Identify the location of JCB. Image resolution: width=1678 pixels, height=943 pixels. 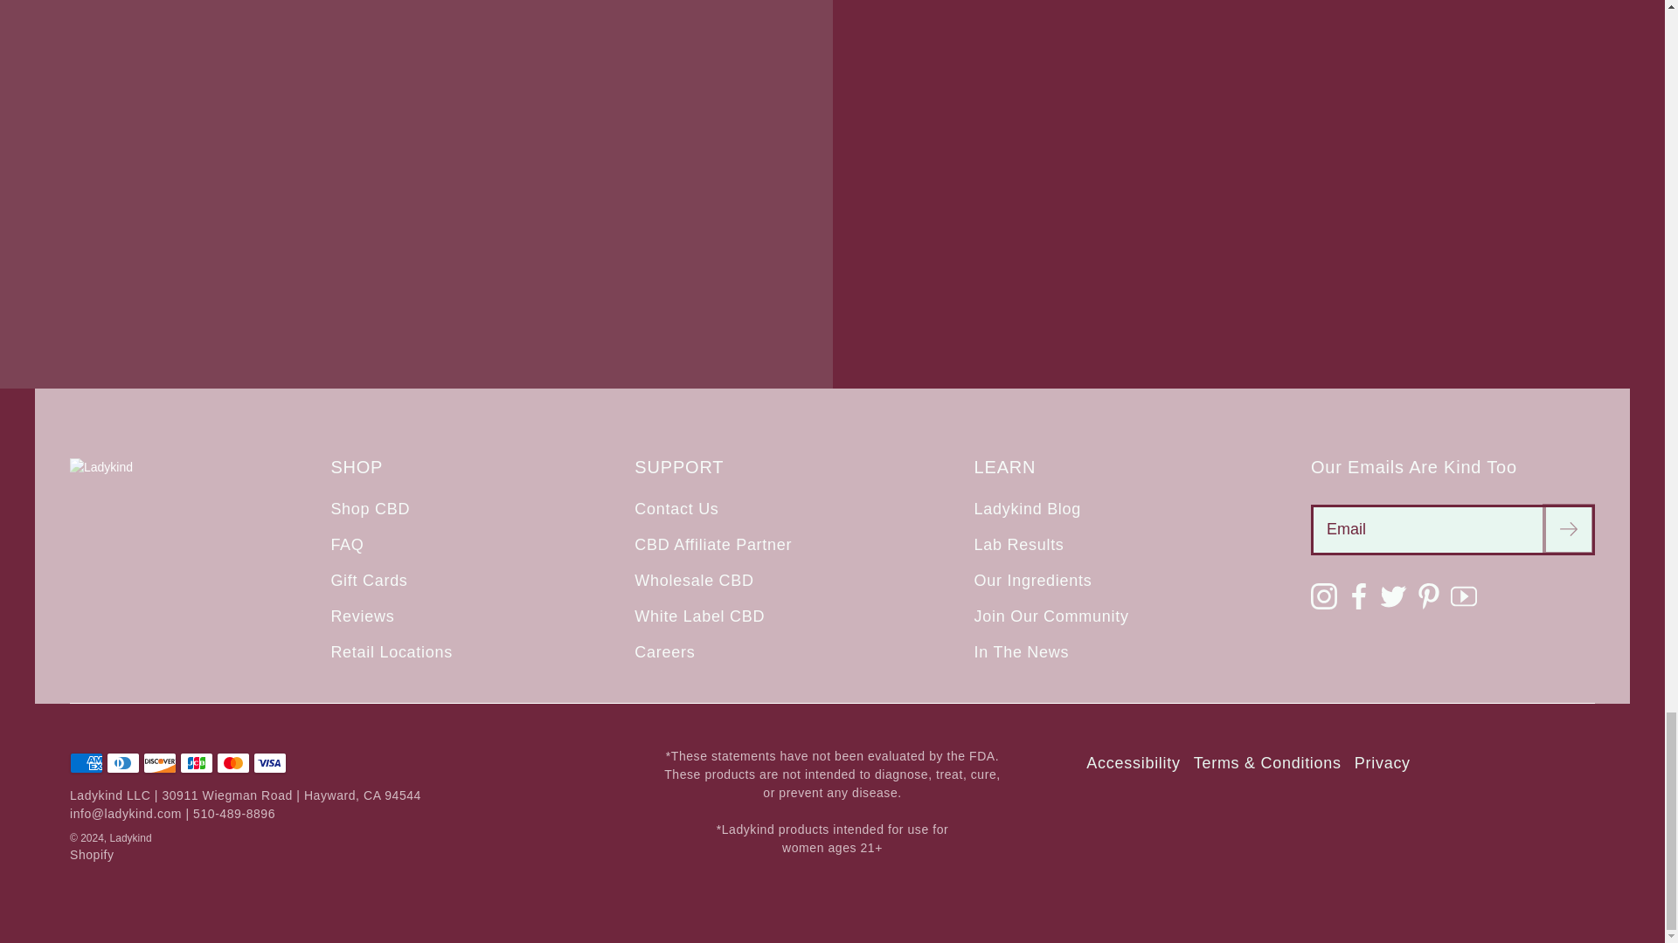
(196, 762).